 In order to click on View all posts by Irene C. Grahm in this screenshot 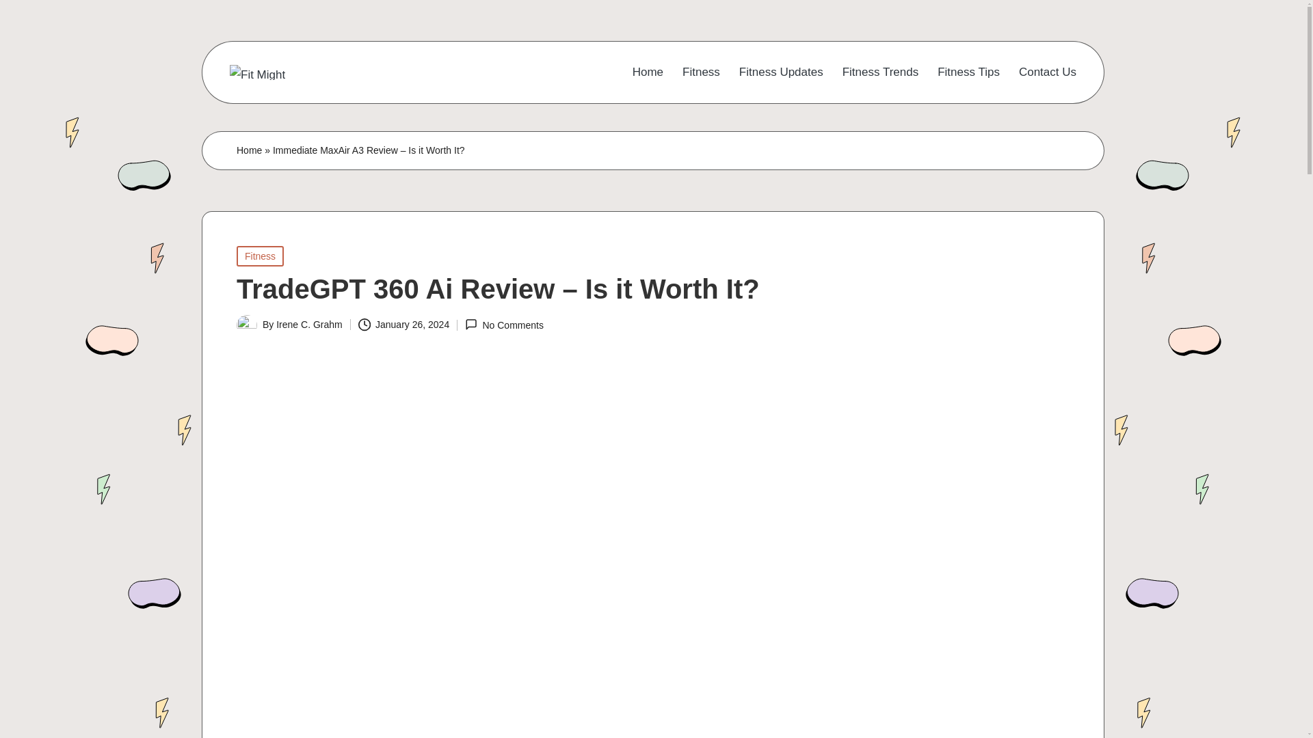, I will do `click(308, 324)`.